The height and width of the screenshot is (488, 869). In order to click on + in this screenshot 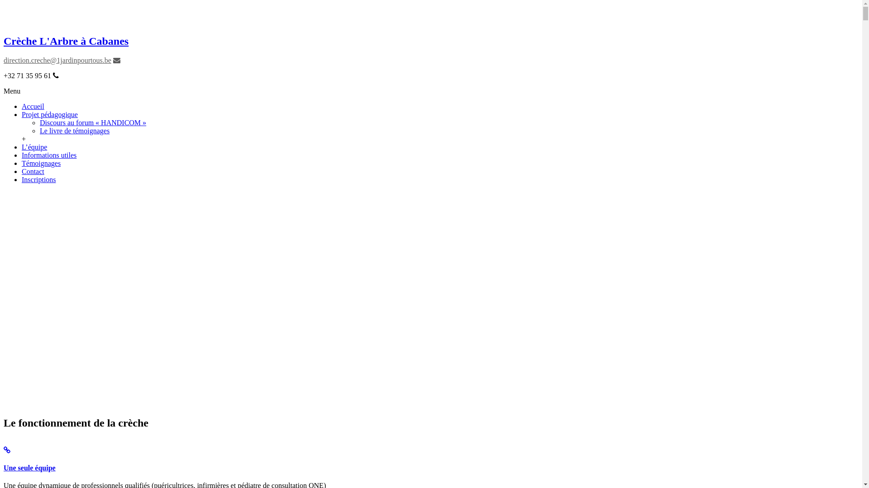, I will do `click(24, 139)`.